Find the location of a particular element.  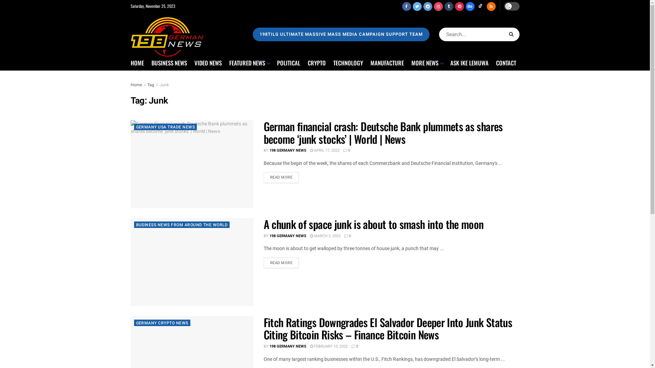

VIDEO NEWS is located at coordinates (208, 63).